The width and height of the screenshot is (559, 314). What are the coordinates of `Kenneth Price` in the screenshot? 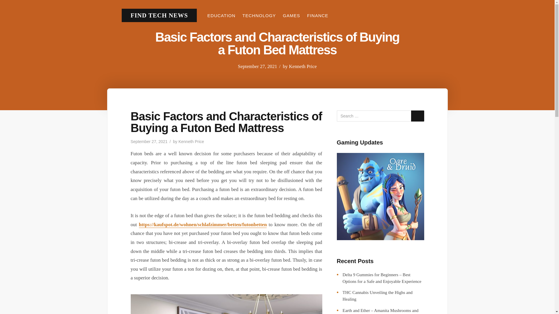 It's located at (191, 141).